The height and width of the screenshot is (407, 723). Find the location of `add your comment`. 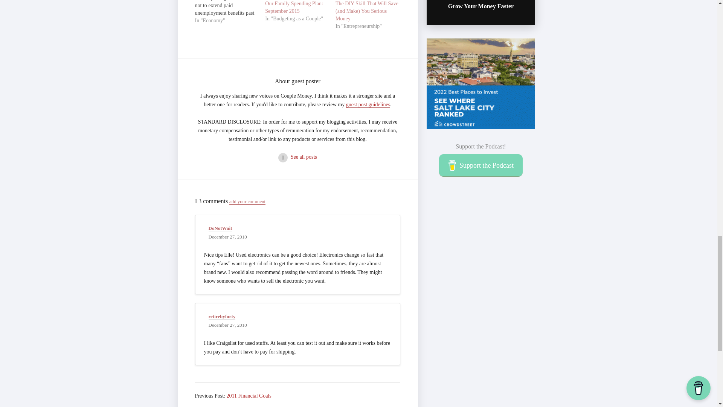

add your comment is located at coordinates (247, 202).